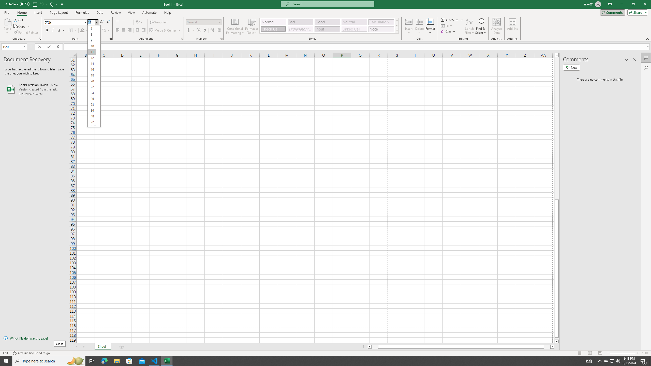  Describe the element at coordinates (92, 46) in the screenshot. I see `10` at that location.